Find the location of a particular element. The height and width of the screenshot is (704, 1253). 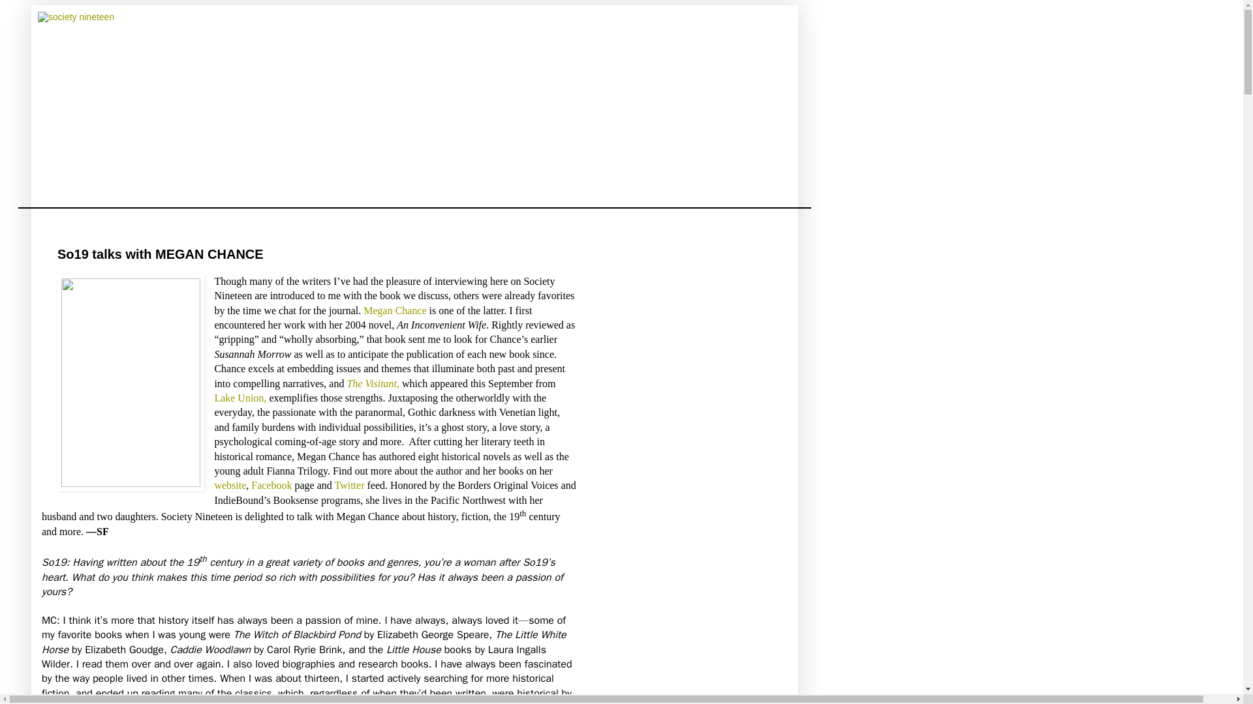

Megan Chance is located at coordinates (395, 310).